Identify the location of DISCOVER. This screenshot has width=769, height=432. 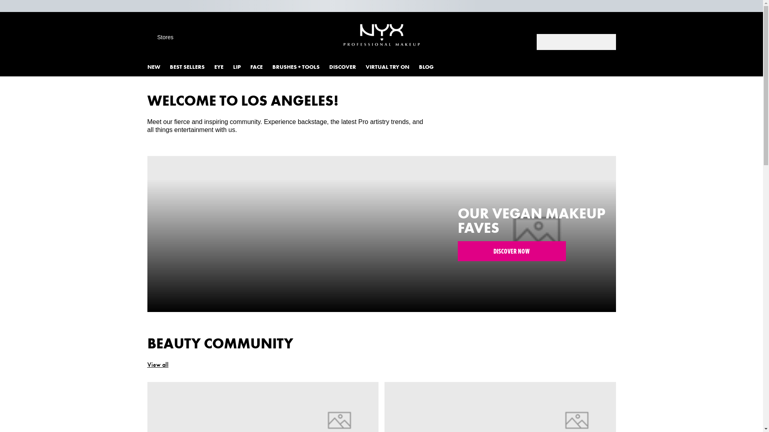
(348, 67).